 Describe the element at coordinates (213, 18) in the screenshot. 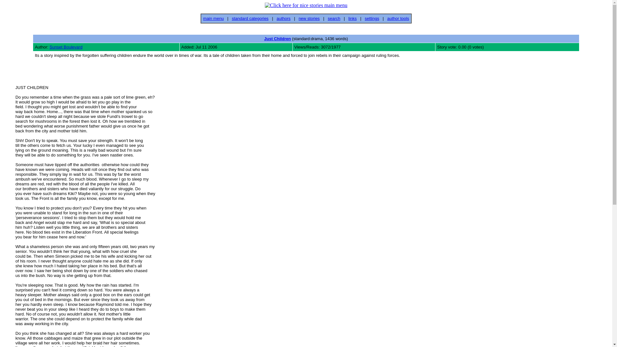

I see `main menu` at that location.